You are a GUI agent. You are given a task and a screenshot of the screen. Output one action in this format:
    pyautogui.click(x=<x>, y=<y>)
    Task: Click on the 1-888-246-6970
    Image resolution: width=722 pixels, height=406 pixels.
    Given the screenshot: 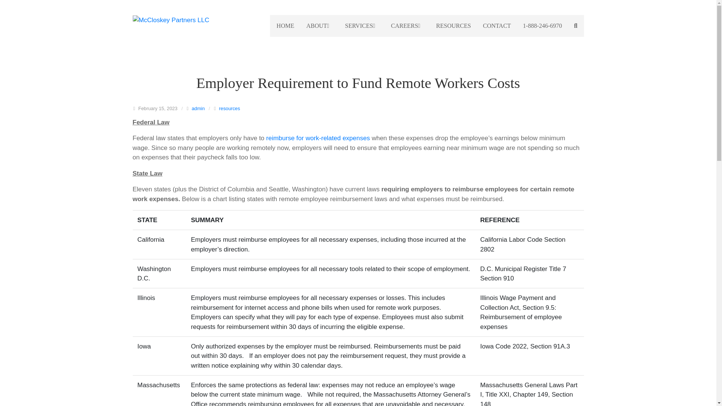 What is the action you would take?
    pyautogui.click(x=542, y=26)
    